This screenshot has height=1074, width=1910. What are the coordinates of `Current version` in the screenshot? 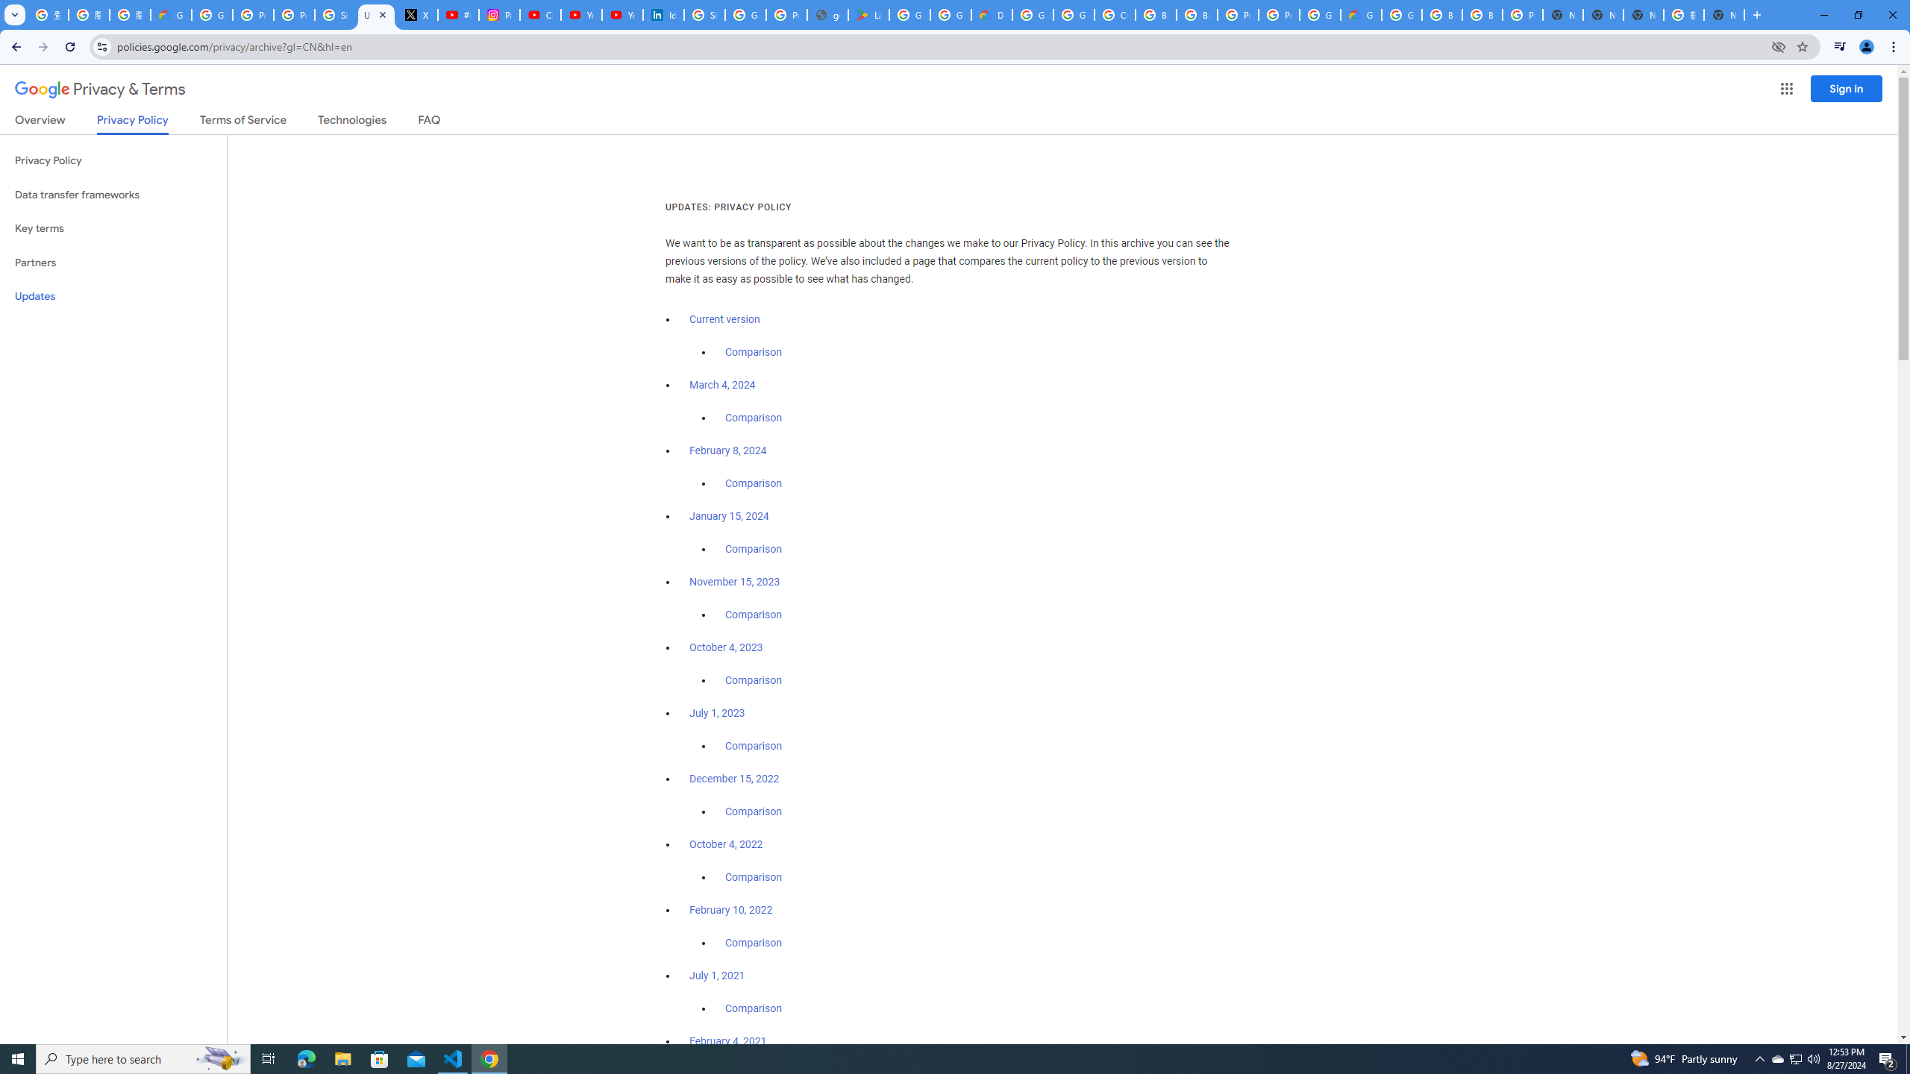 It's located at (724, 319).